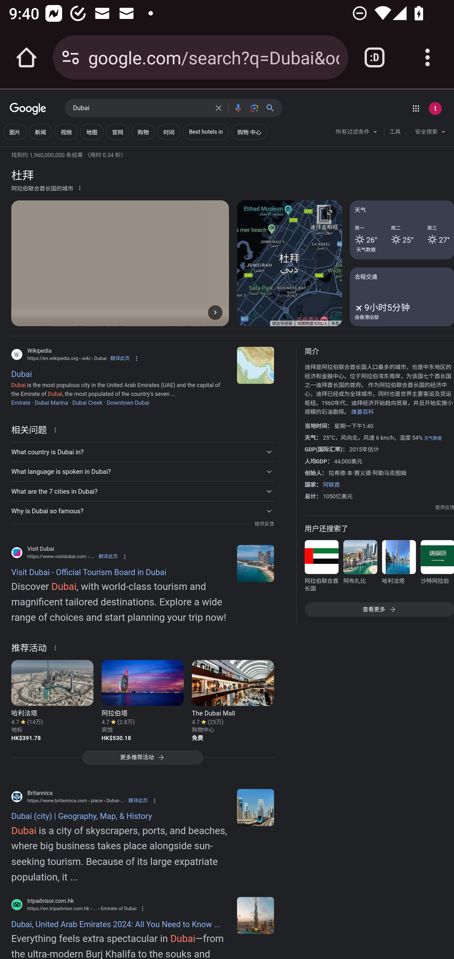  Describe the element at coordinates (218, 108) in the screenshot. I see `清除` at that location.